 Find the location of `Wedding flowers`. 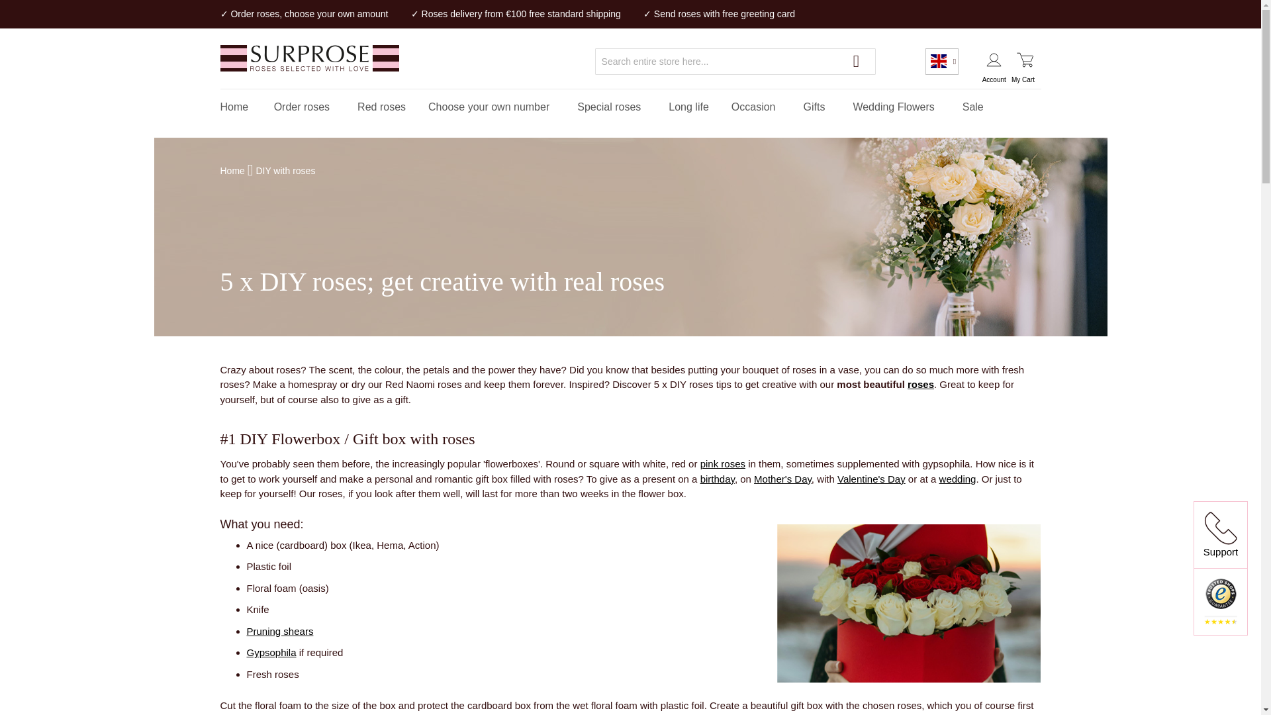

Wedding flowers is located at coordinates (957, 479).